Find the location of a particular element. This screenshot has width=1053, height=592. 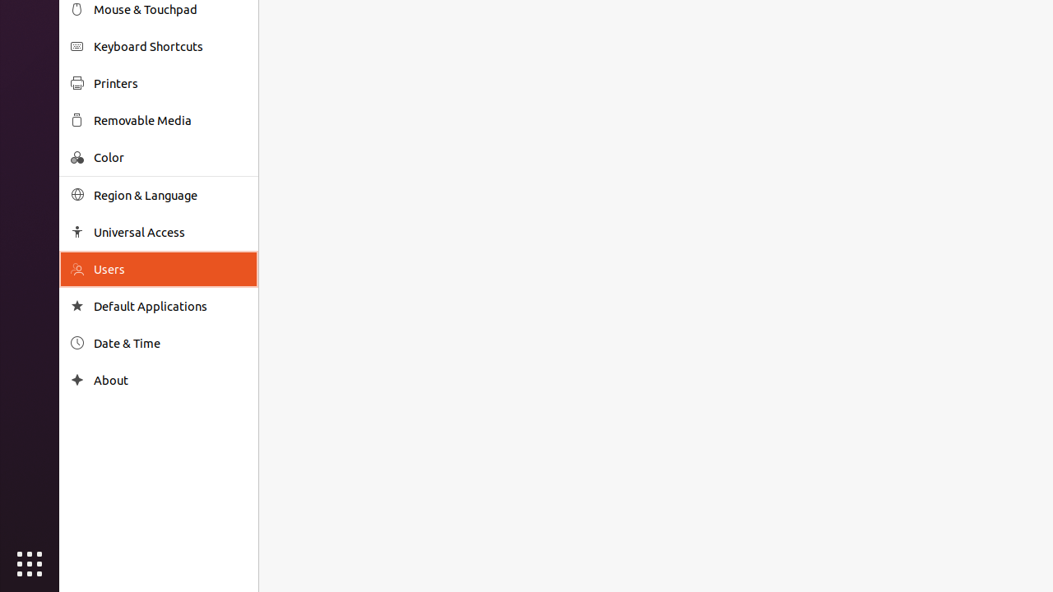

Universal Access is located at coordinates (170, 232).